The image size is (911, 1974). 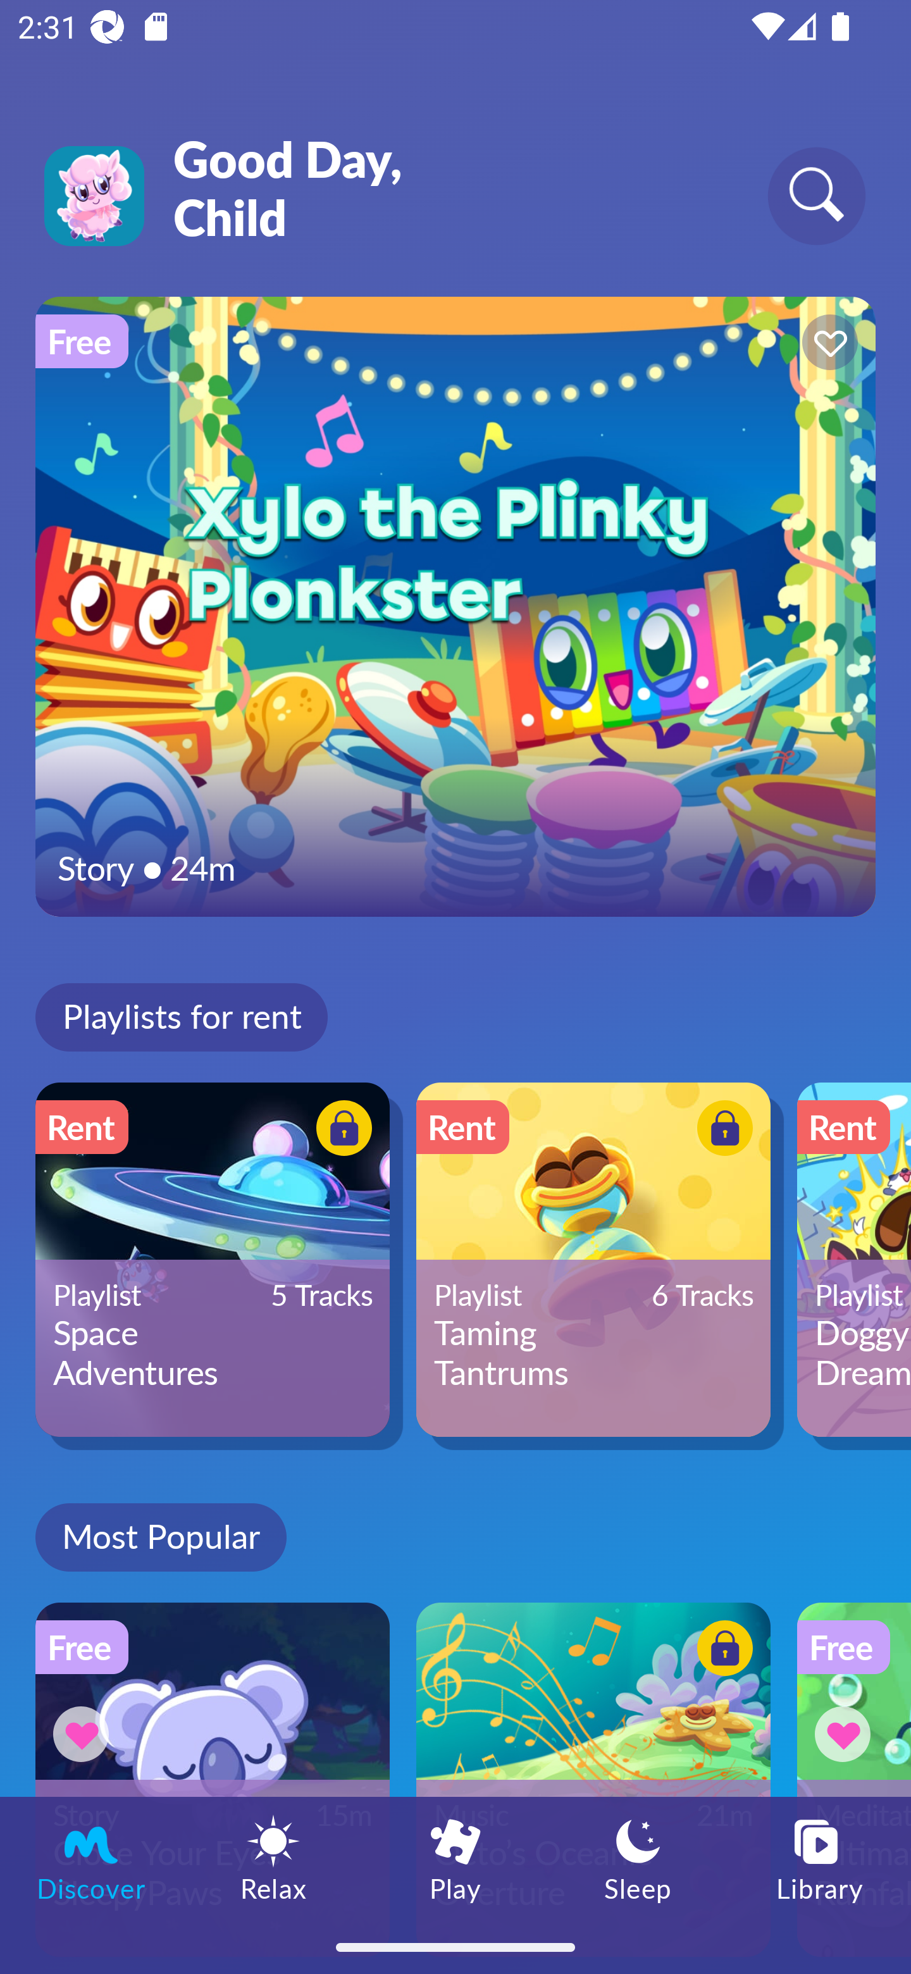 I want to click on Button, so click(x=721, y=1652).